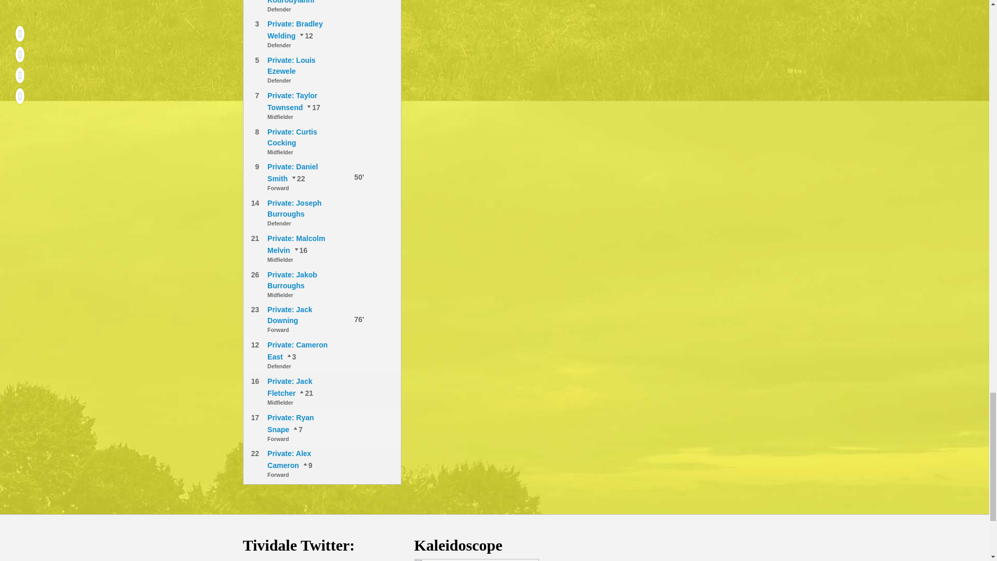 This screenshot has height=561, width=997. What do you see at coordinates (306, 465) in the screenshot?
I see `Private: Daniel Smith` at bounding box center [306, 465].